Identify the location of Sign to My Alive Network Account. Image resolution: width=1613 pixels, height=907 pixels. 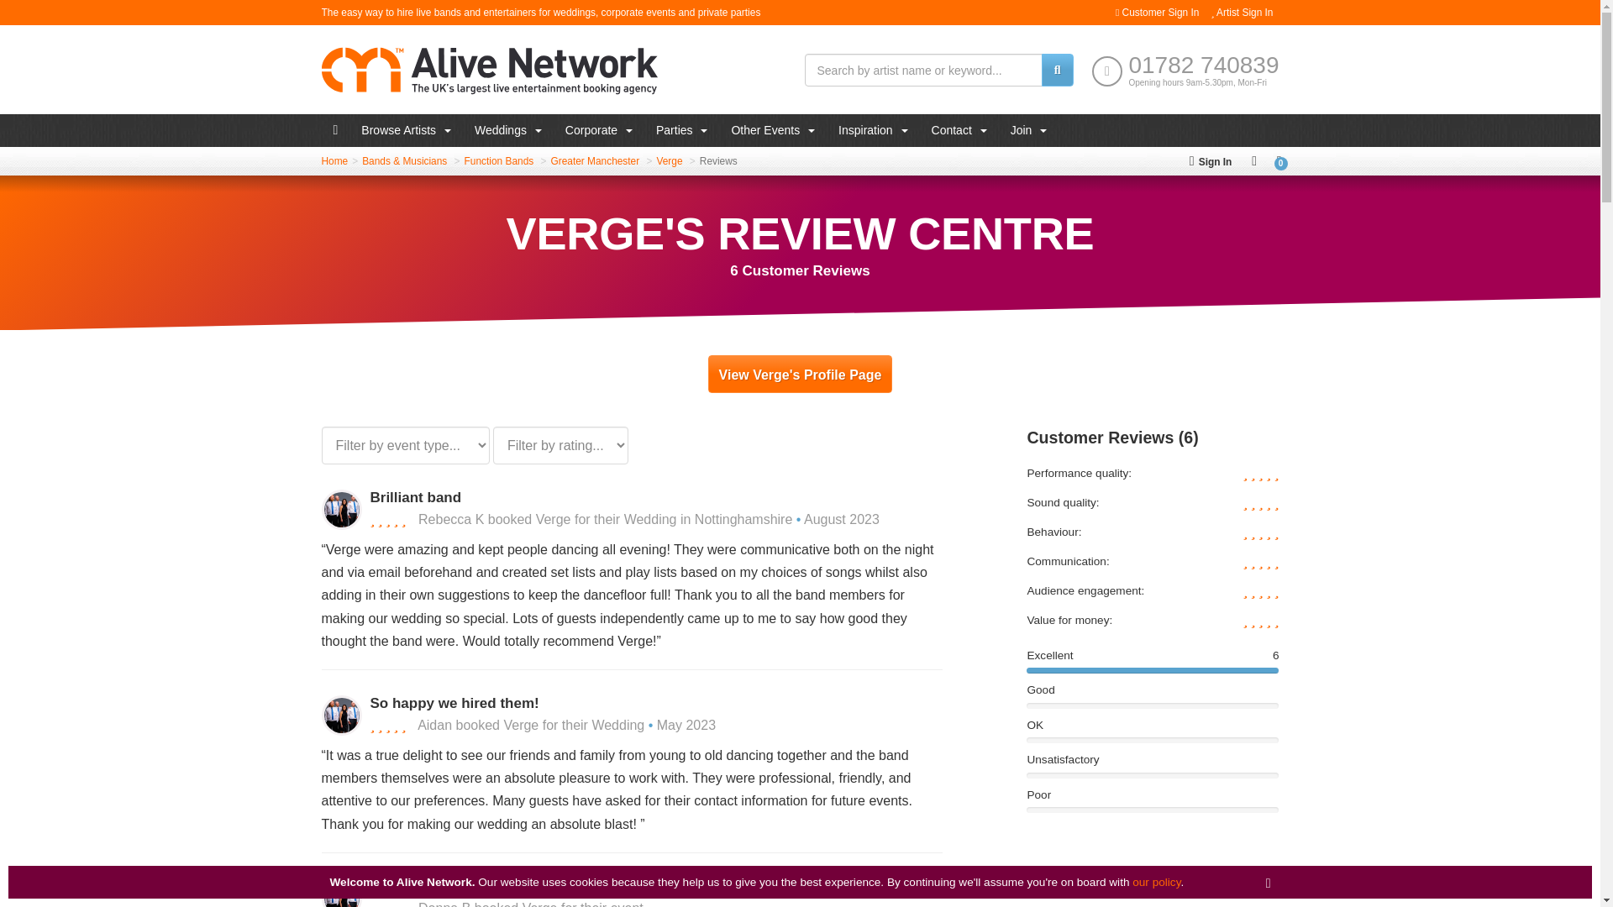
(1210, 160).